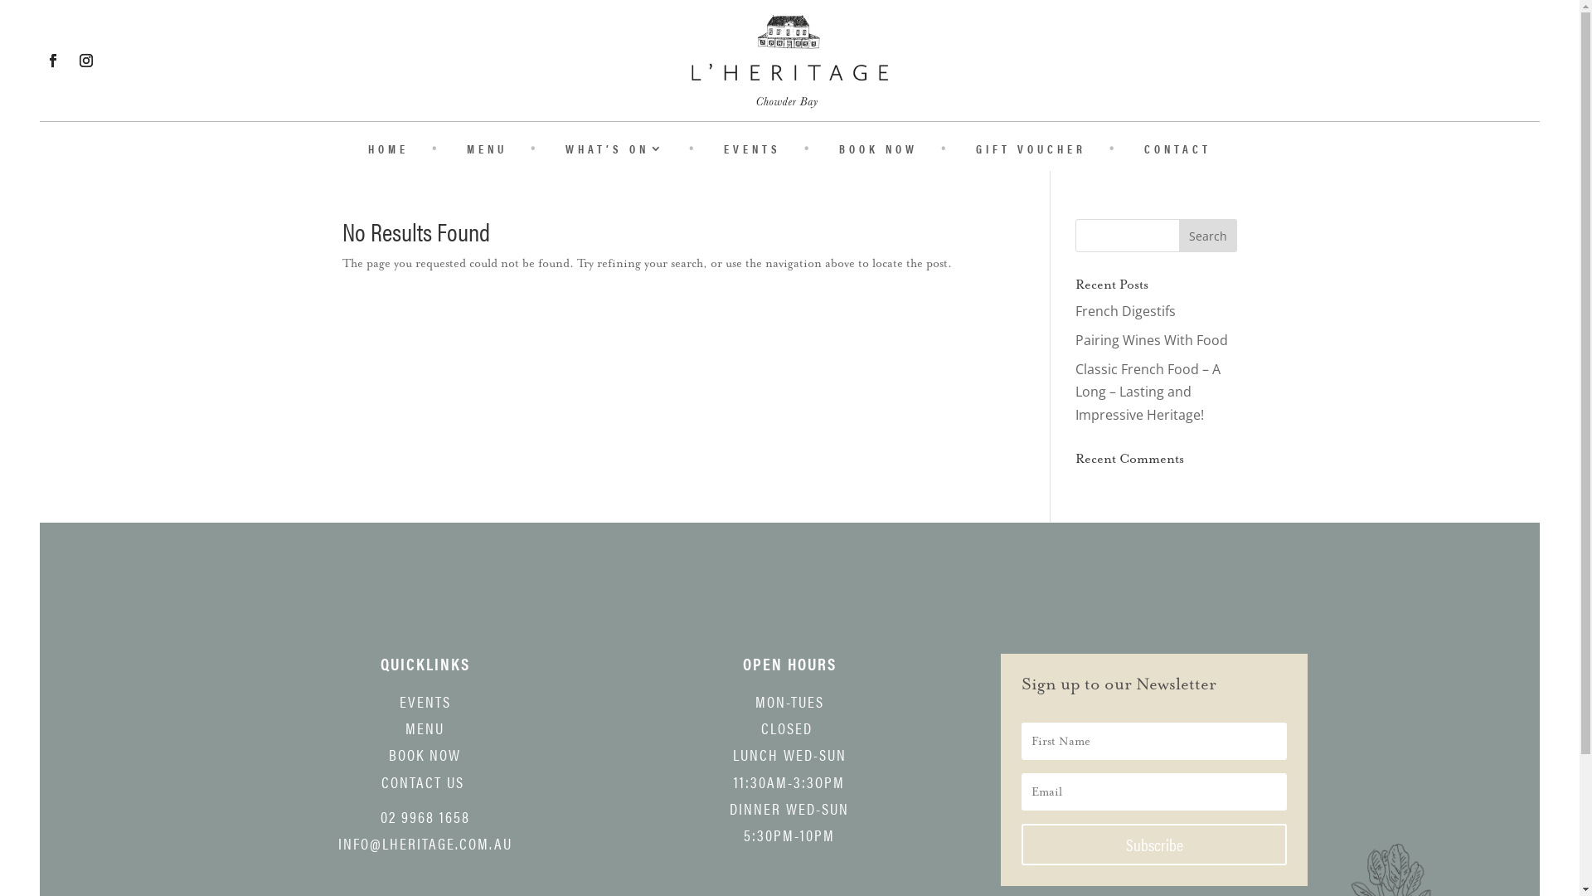  I want to click on MENU
BOOK NOW, so click(425, 742).